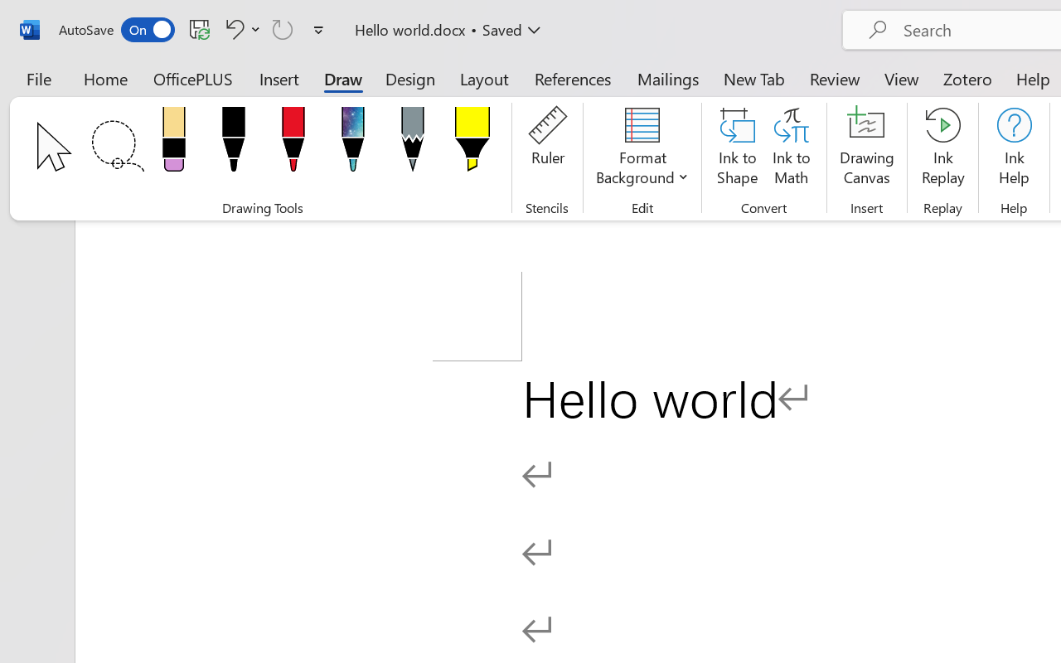 The image size is (1061, 663). I want to click on Layout, so click(484, 78).